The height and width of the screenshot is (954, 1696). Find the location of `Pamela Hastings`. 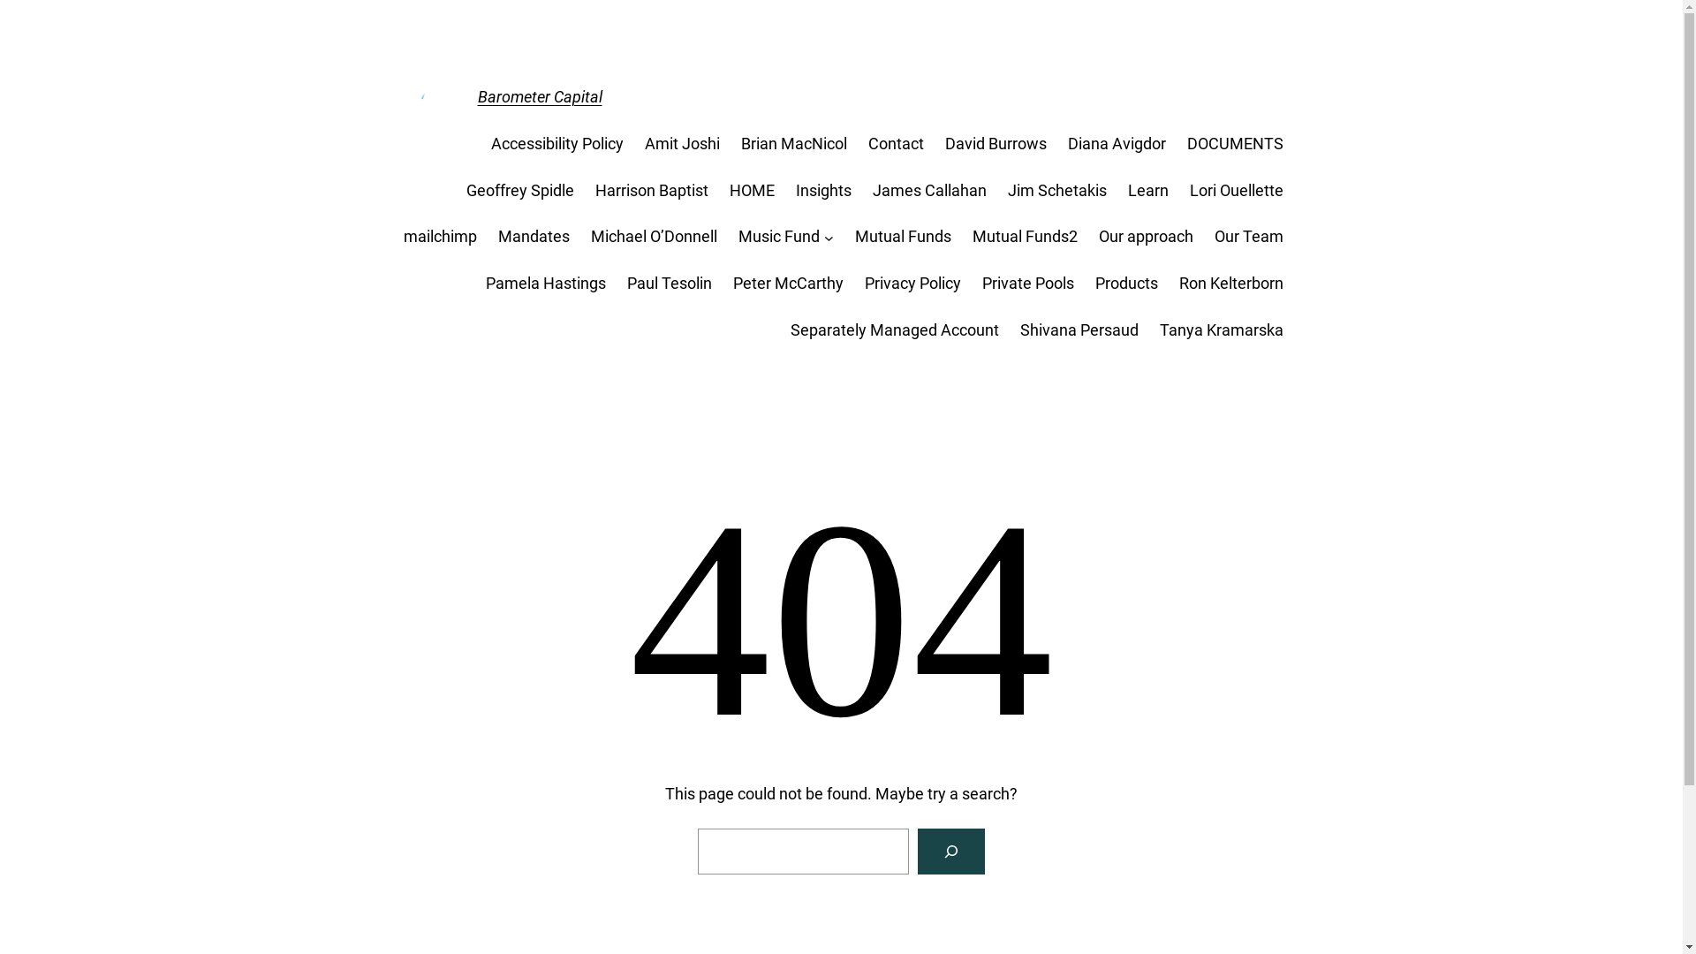

Pamela Hastings is located at coordinates (546, 284).